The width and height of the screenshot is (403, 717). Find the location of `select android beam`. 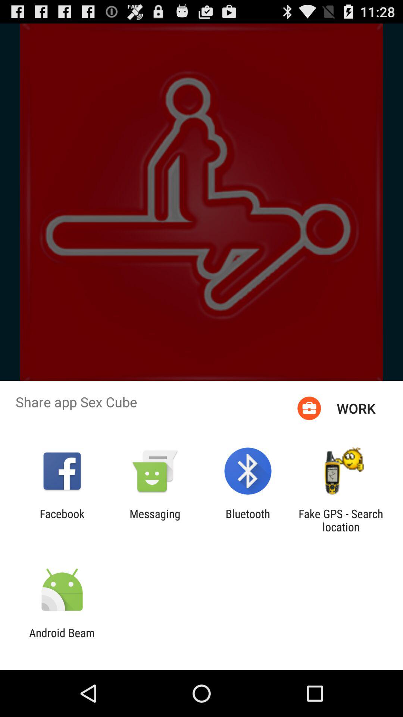

select android beam is located at coordinates (62, 639).